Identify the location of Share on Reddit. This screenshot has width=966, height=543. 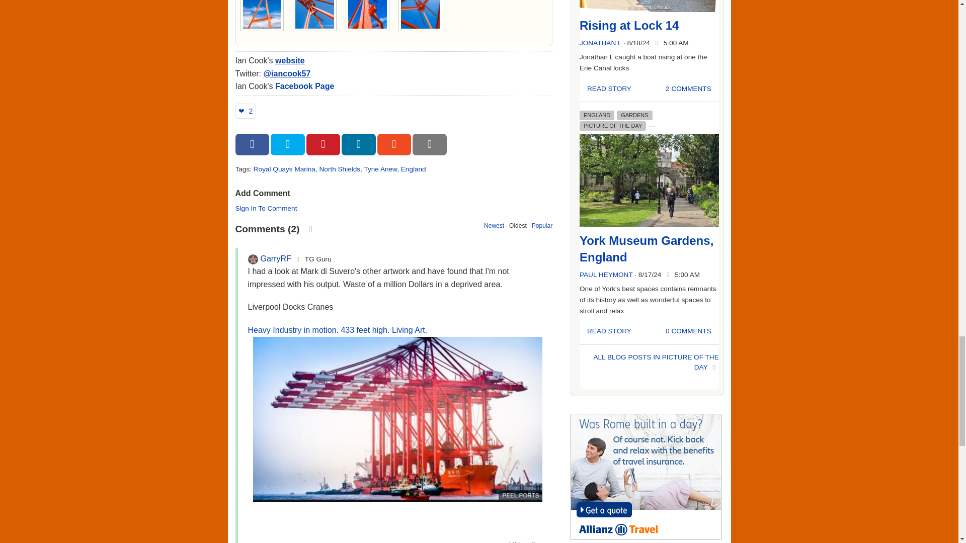
(394, 144).